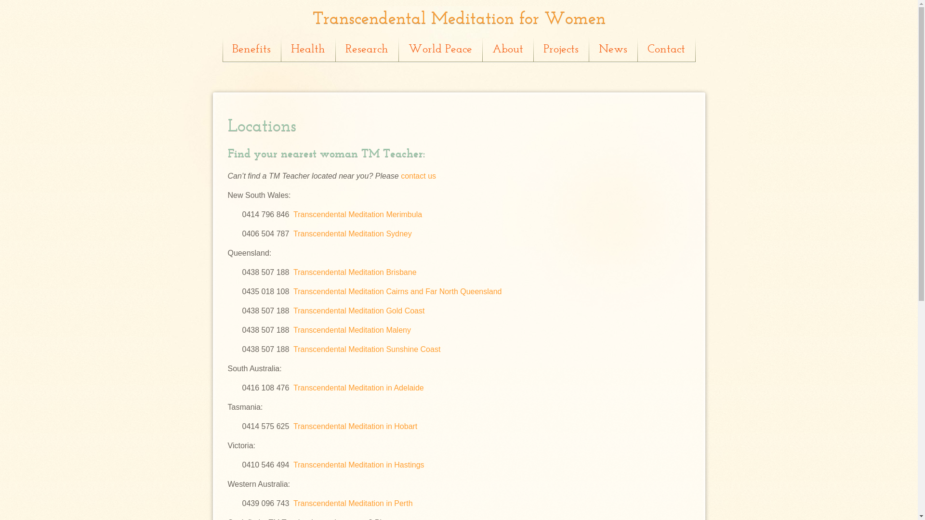 The width and height of the screenshot is (925, 520). Describe the element at coordinates (353, 234) in the screenshot. I see `Transcendental Meditation Sydney` at that location.